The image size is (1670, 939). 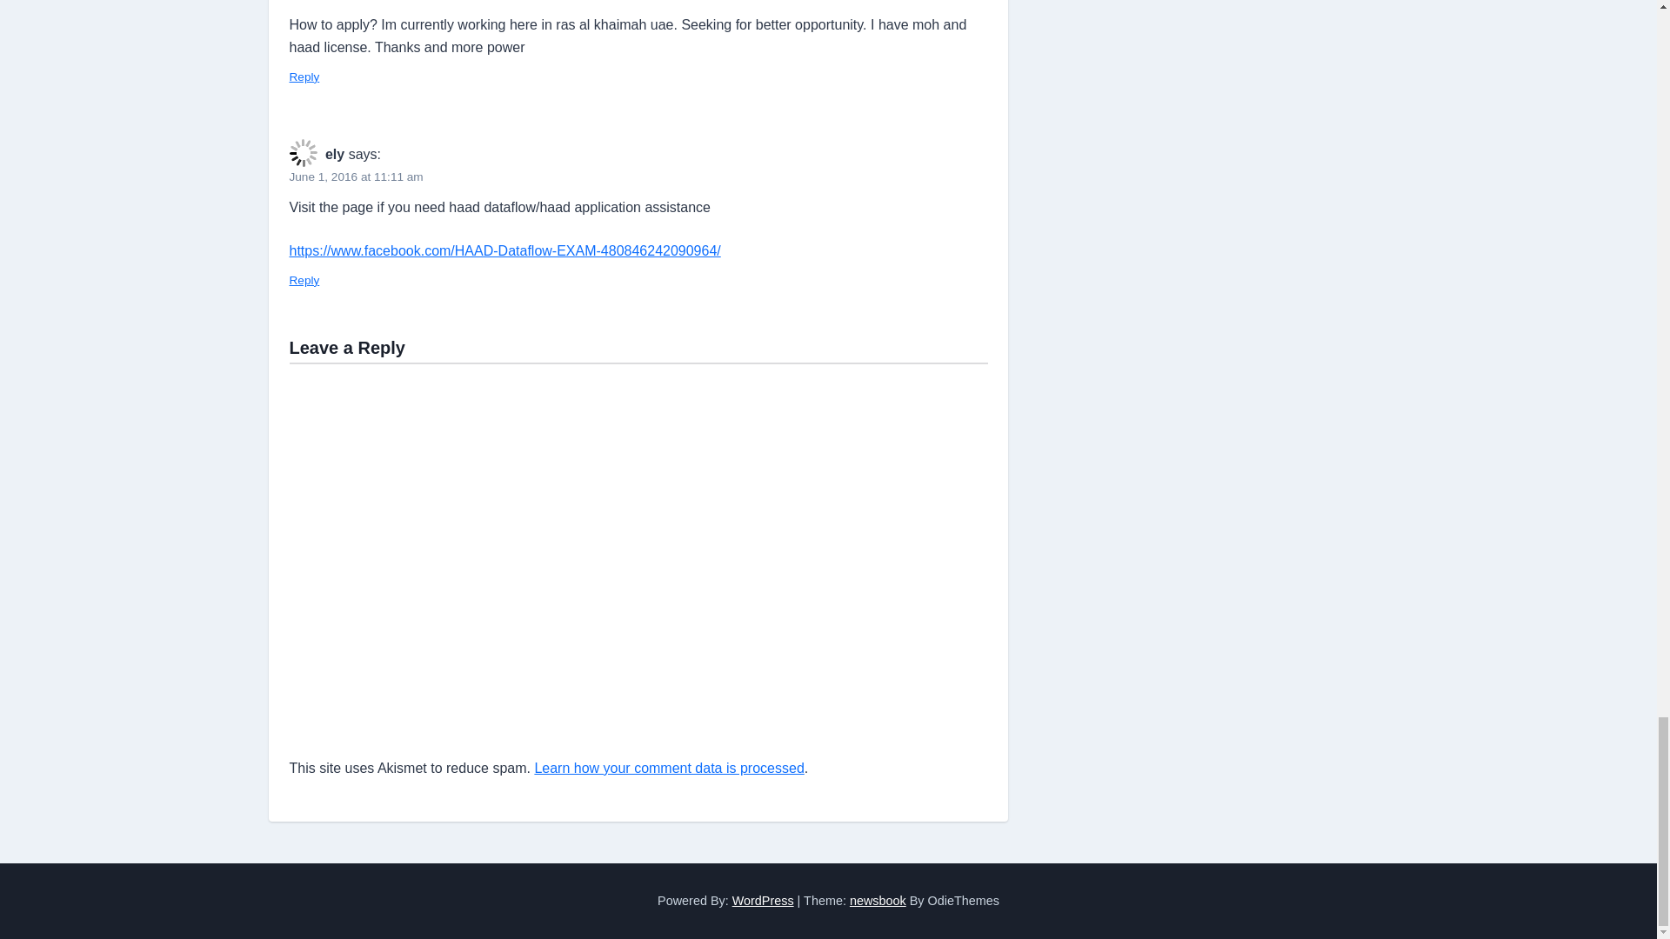 I want to click on Reply, so click(x=304, y=77).